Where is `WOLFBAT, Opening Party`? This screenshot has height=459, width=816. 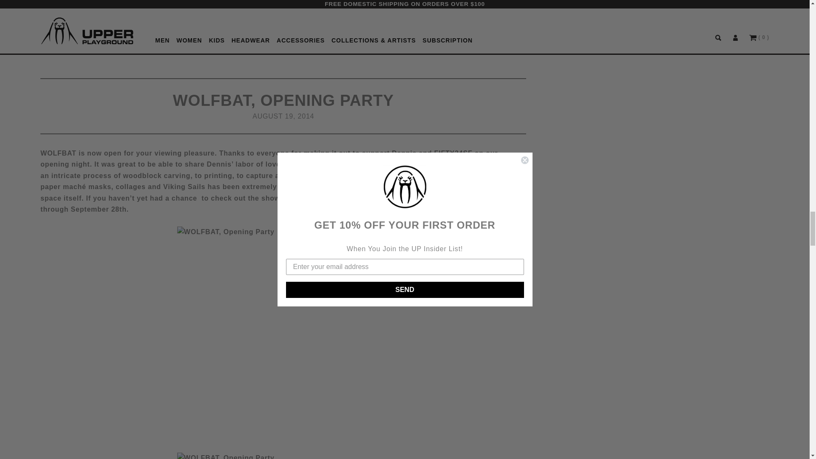 WOLFBAT, Opening Party is located at coordinates (283, 456).